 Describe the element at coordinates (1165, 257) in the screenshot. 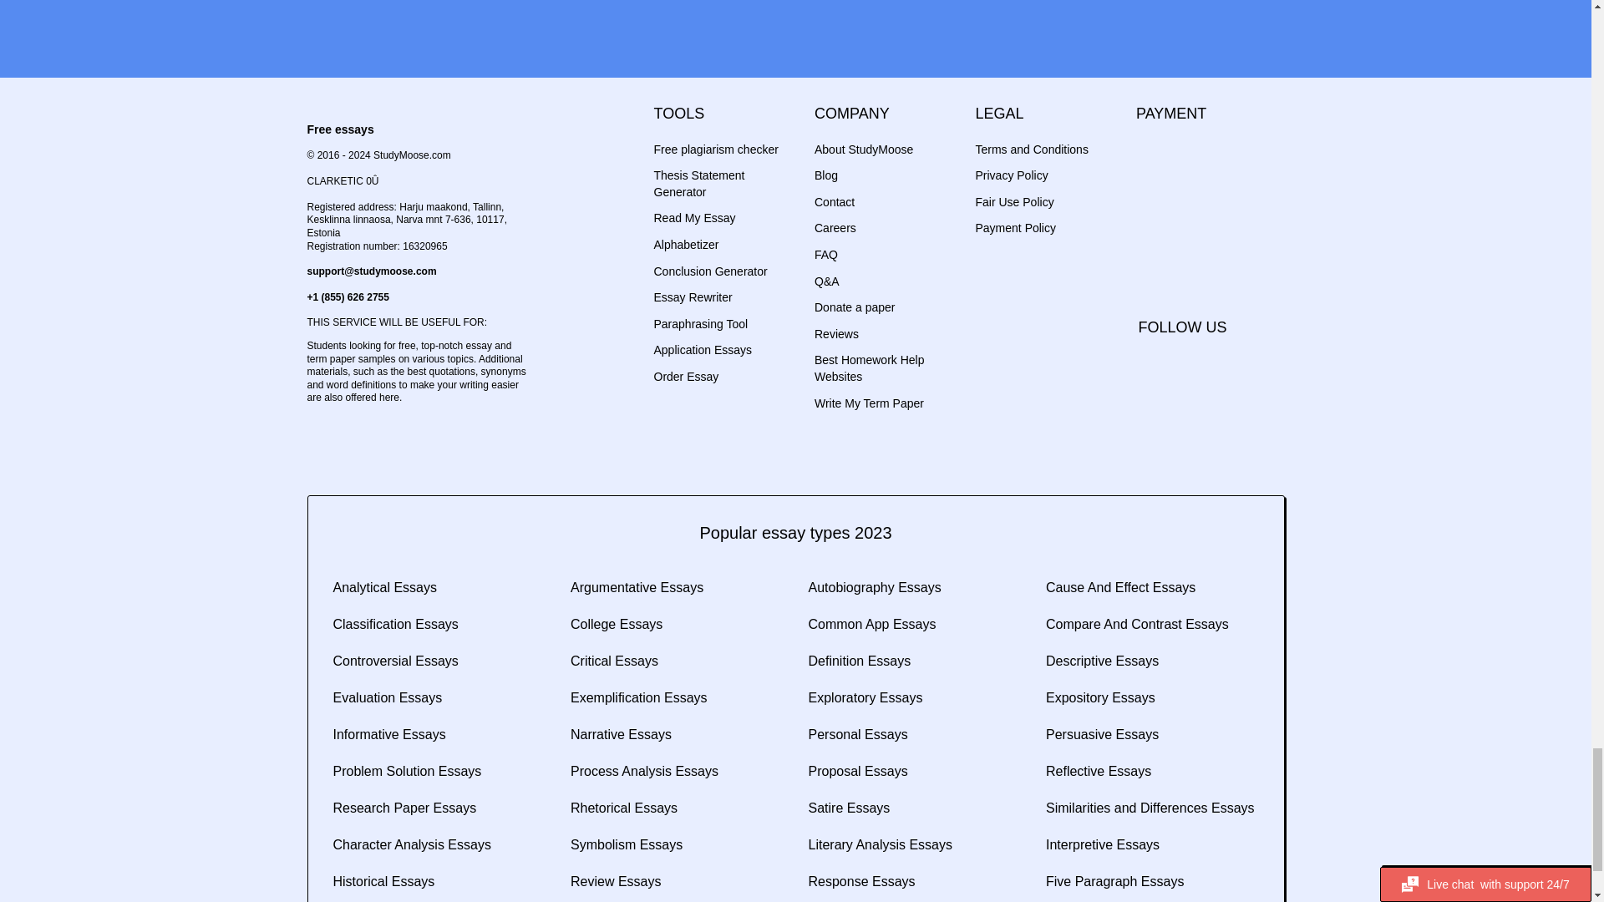

I see `DMCA.com Protection Status` at that location.